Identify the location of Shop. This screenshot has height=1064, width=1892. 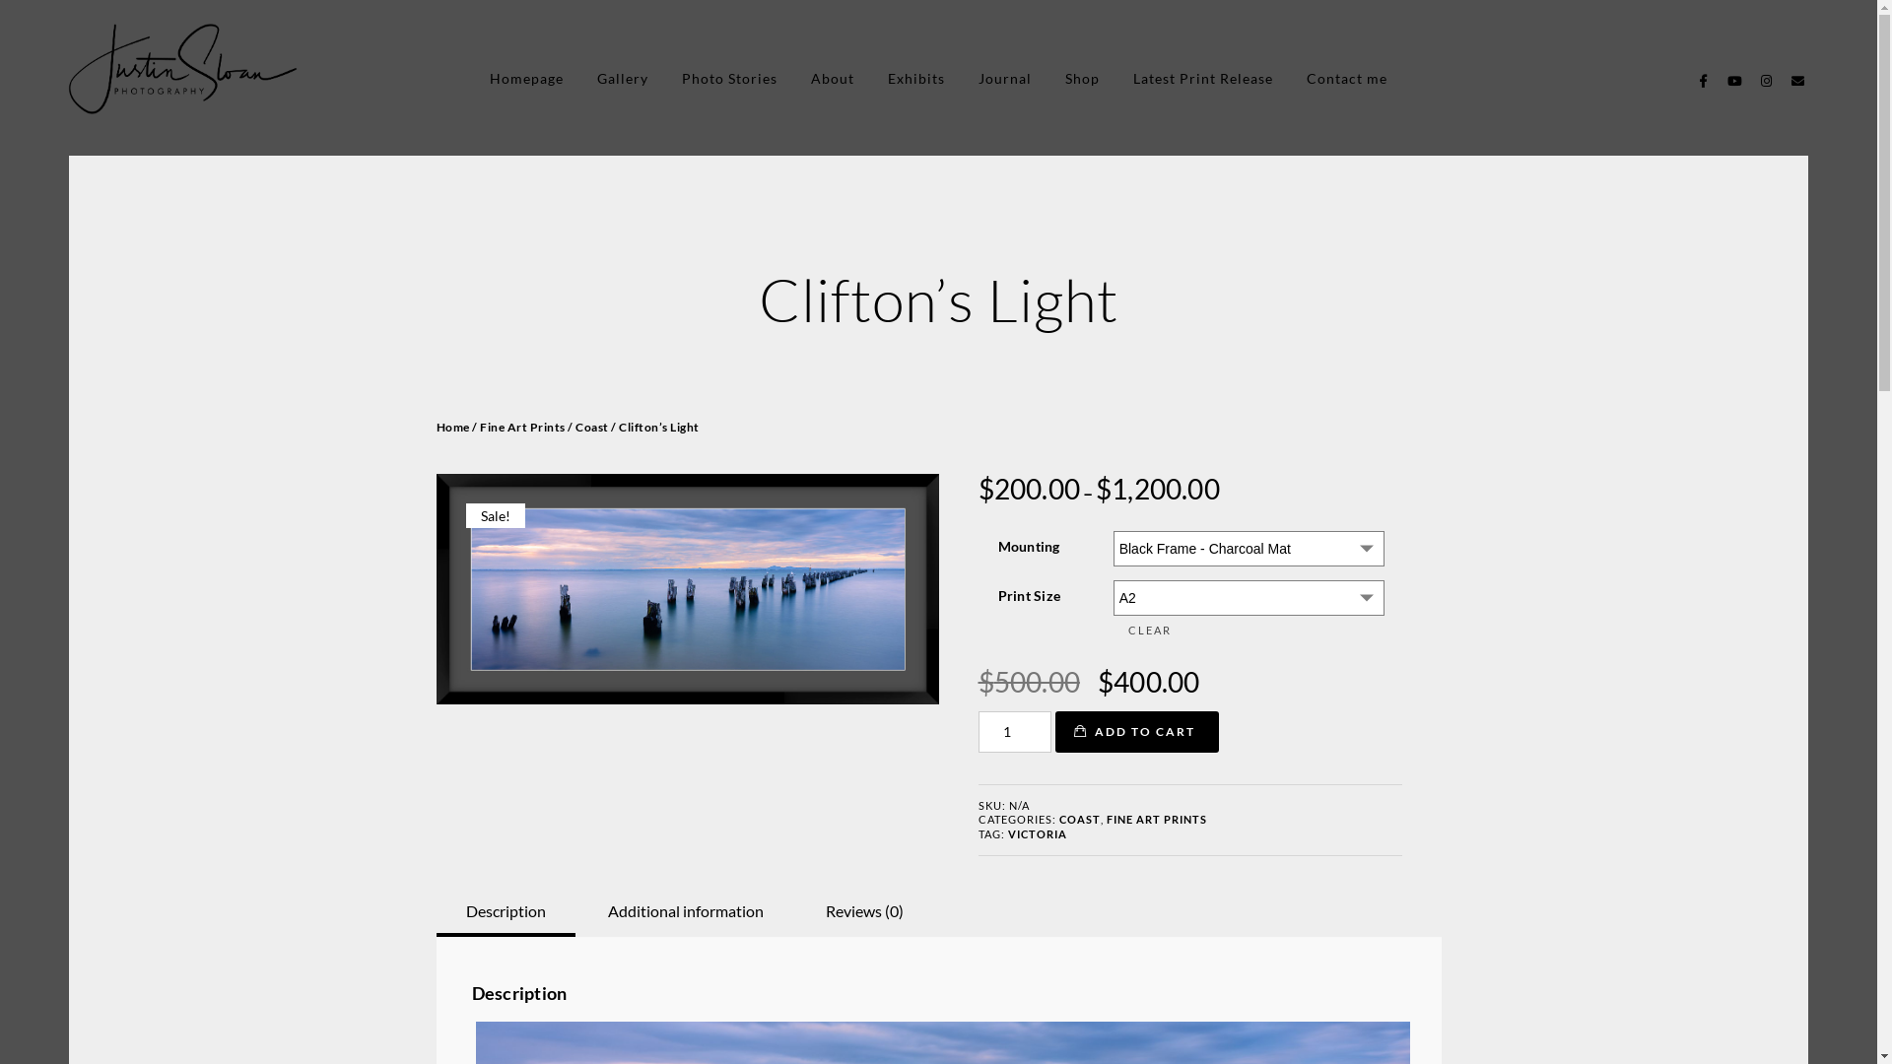
(1082, 79).